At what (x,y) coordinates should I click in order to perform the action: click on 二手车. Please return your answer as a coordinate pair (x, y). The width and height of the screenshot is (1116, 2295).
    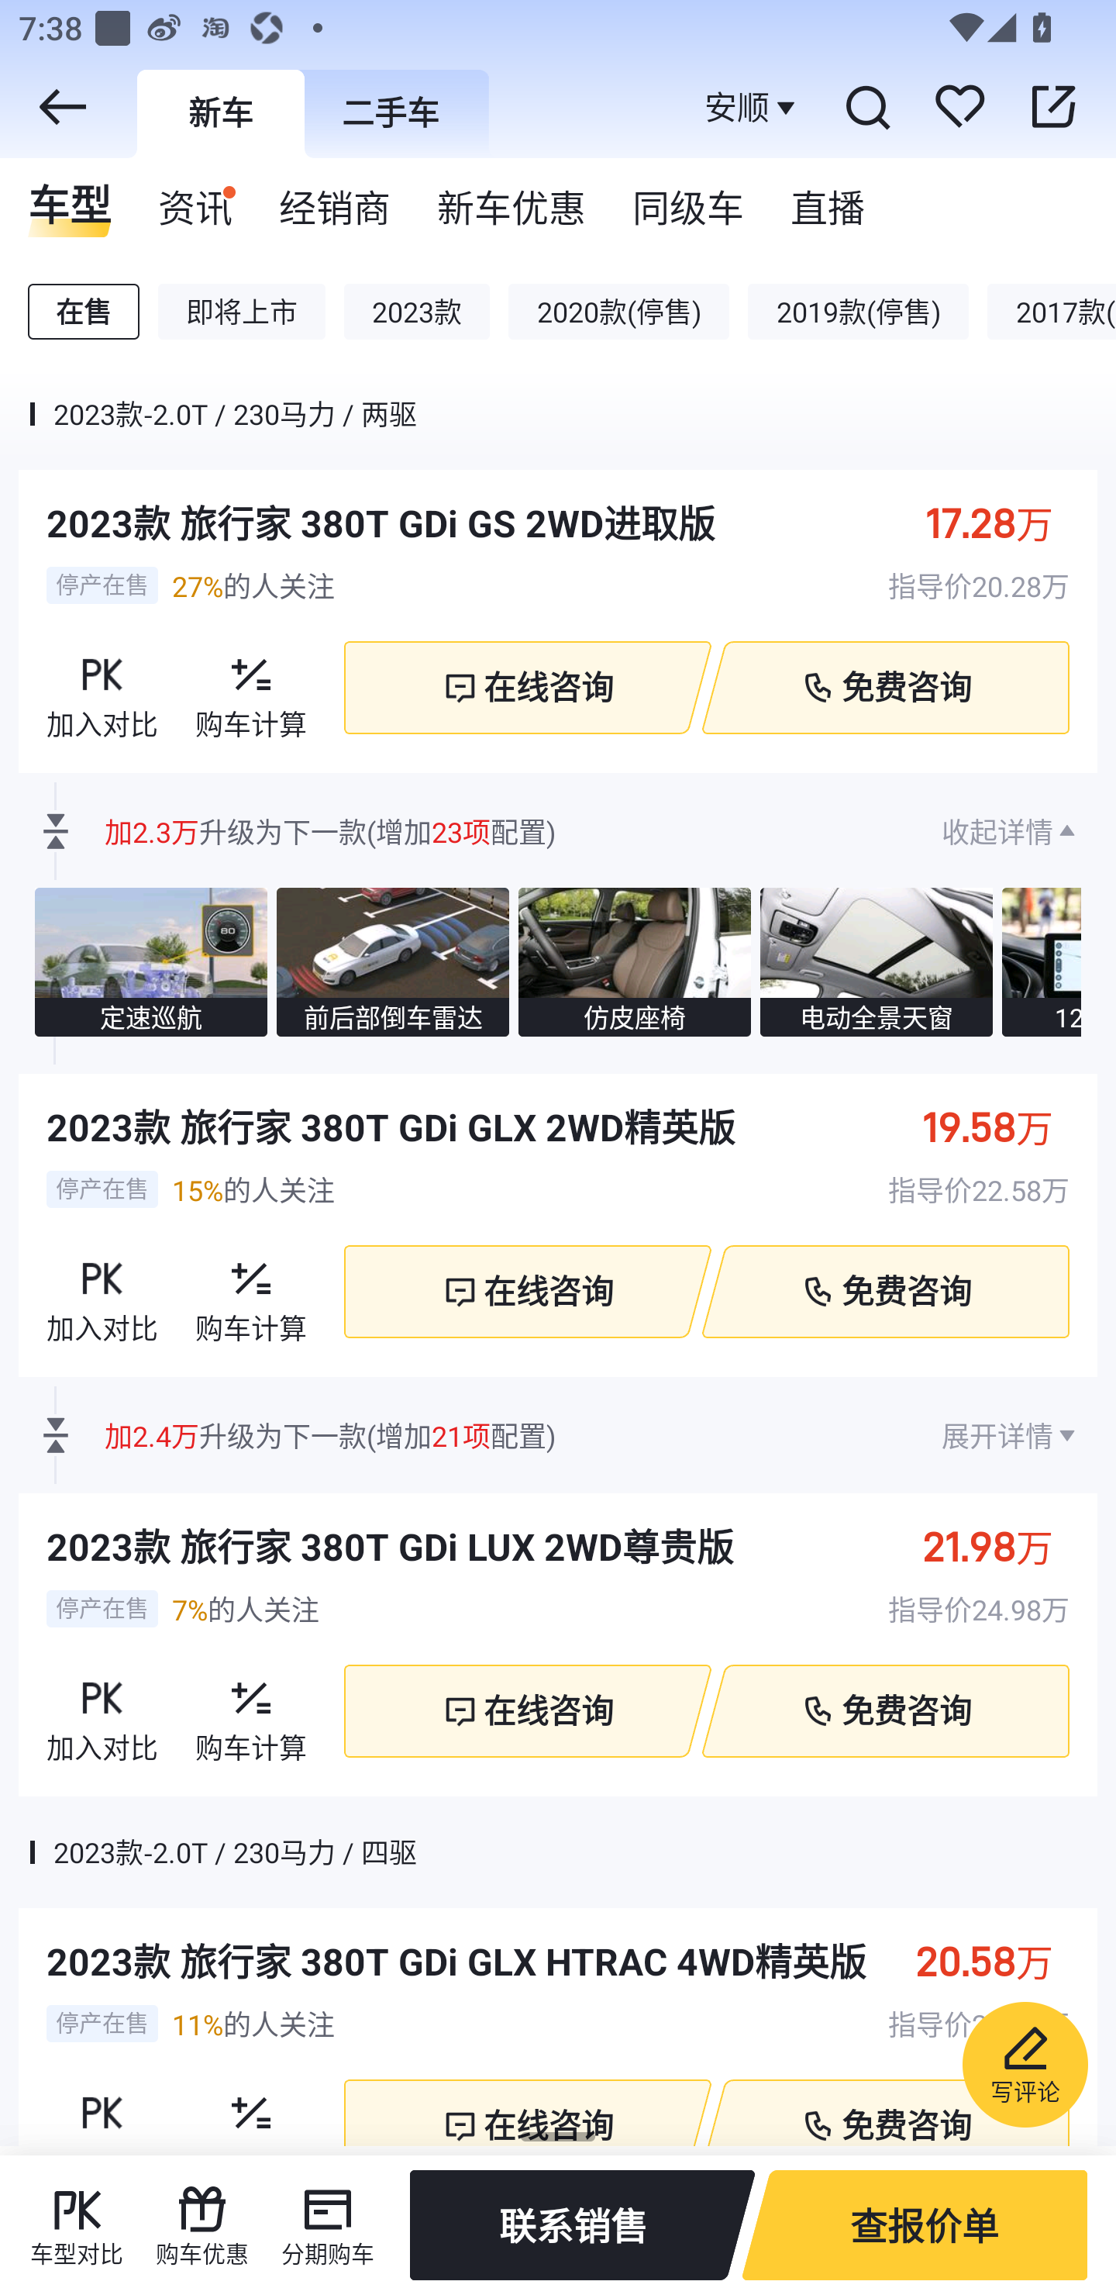
    Looking at the image, I should click on (391, 113).